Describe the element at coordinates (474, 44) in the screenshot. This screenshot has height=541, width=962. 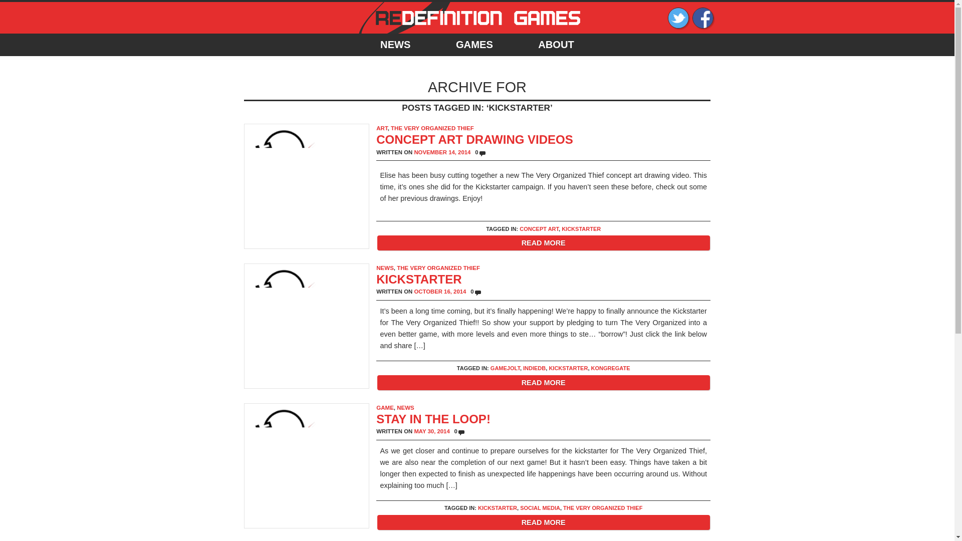
I see `GAMES` at that location.